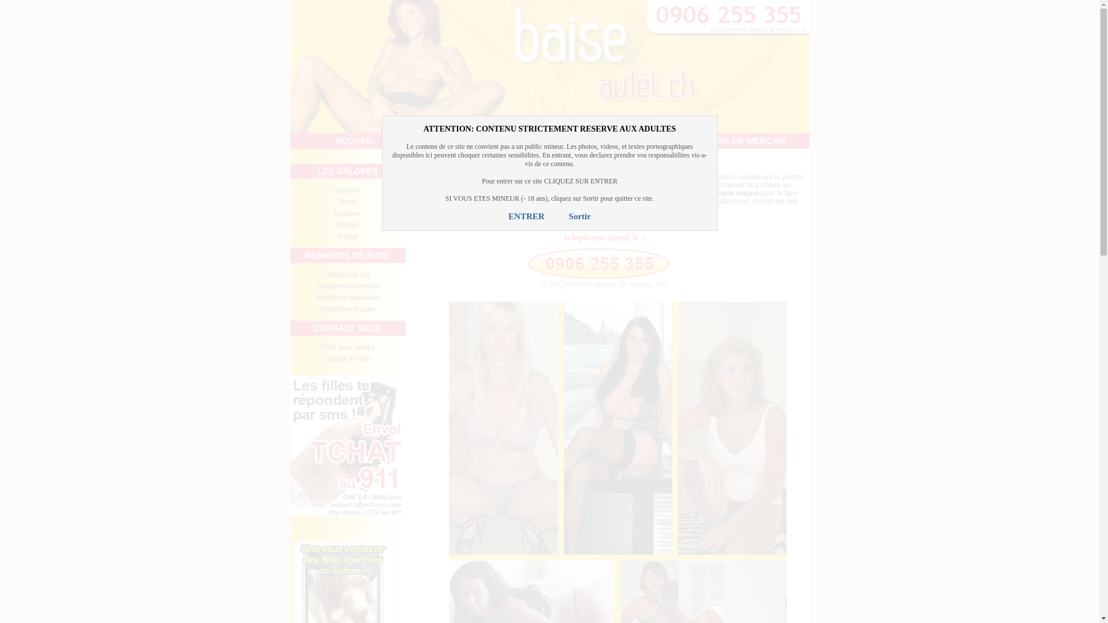 This screenshot has height=623, width=1108. I want to click on NUMEROS DE PUTE, so click(614, 141).